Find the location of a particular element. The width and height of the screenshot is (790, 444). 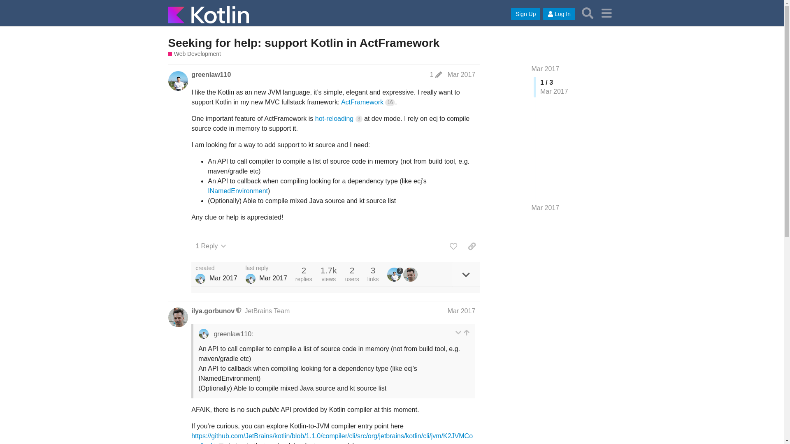

3 clicks is located at coordinates (359, 119).